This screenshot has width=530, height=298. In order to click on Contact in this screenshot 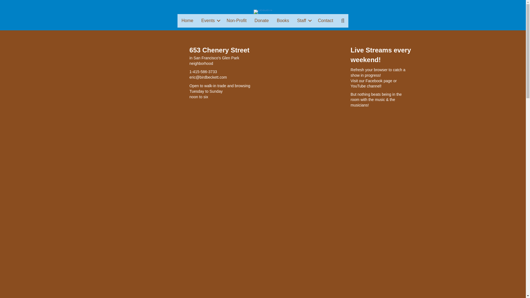, I will do `click(326, 20)`.